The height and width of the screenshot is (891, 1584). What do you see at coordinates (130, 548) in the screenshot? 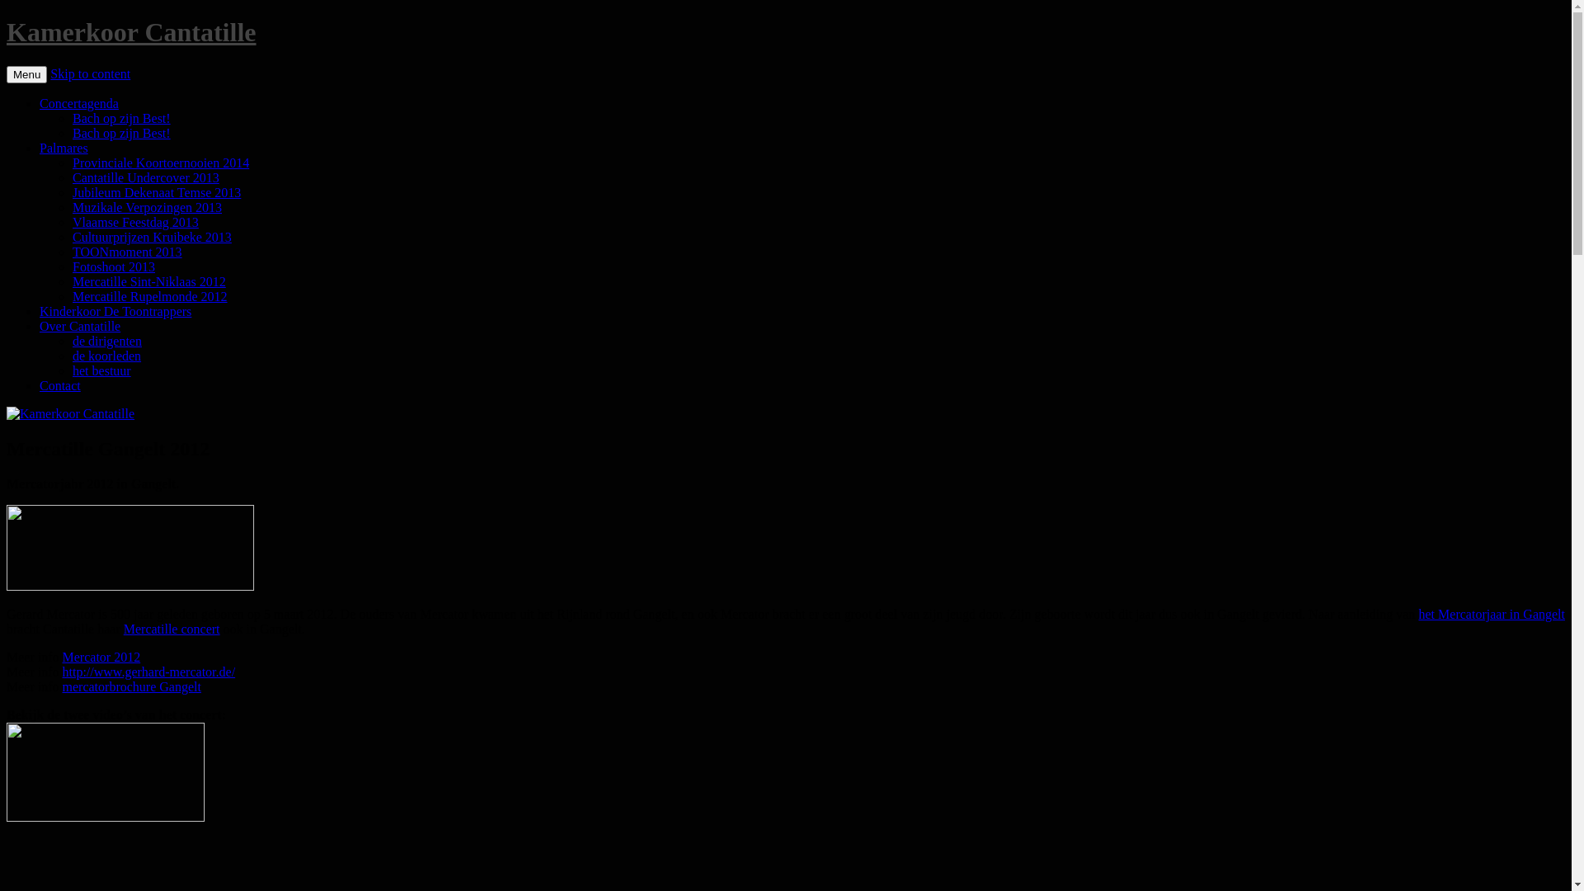
I see `LgMercator` at bounding box center [130, 548].